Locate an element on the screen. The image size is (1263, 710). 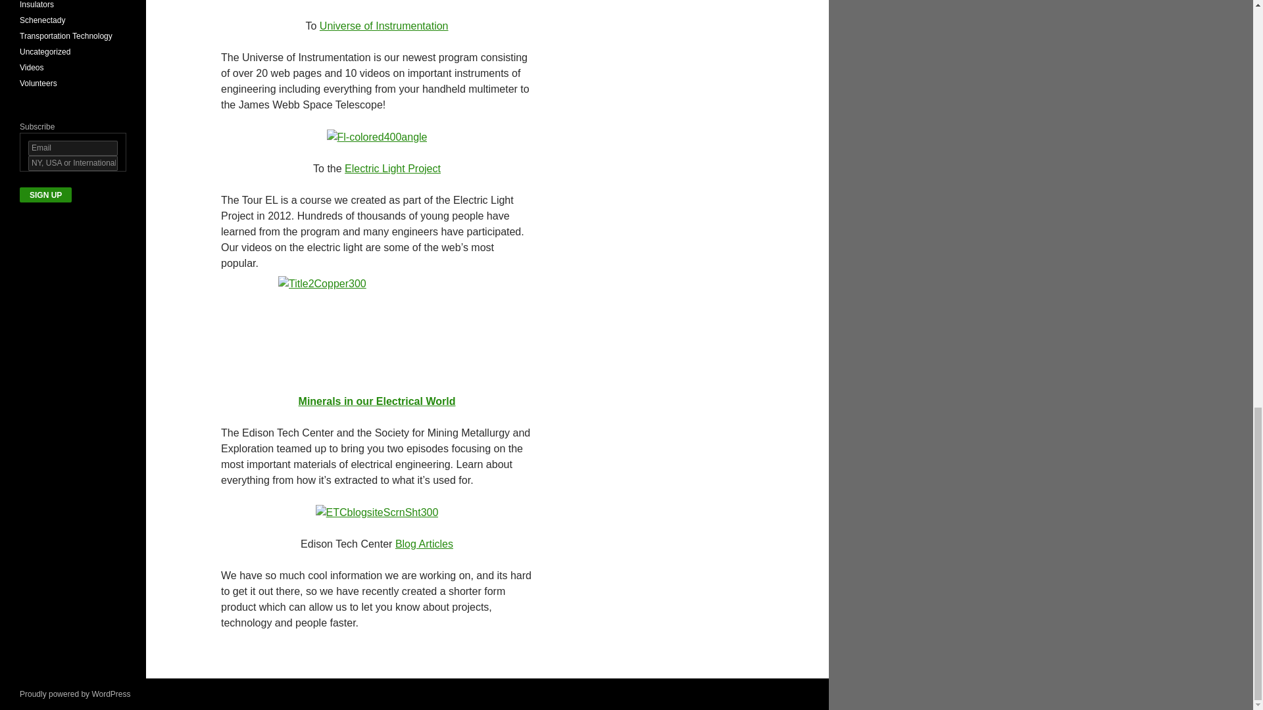
Electric Light Project is located at coordinates (393, 168).